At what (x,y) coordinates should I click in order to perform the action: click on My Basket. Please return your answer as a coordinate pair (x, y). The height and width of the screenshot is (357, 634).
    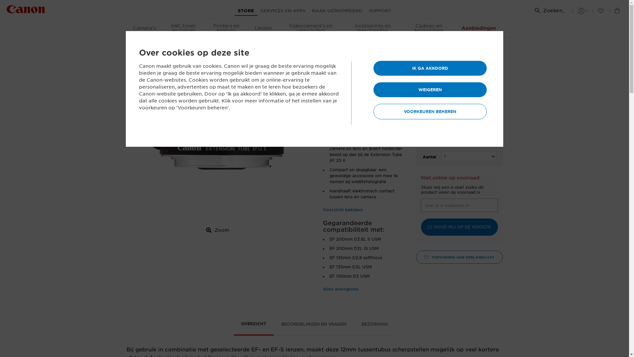
    Looking at the image, I should click on (617, 12).